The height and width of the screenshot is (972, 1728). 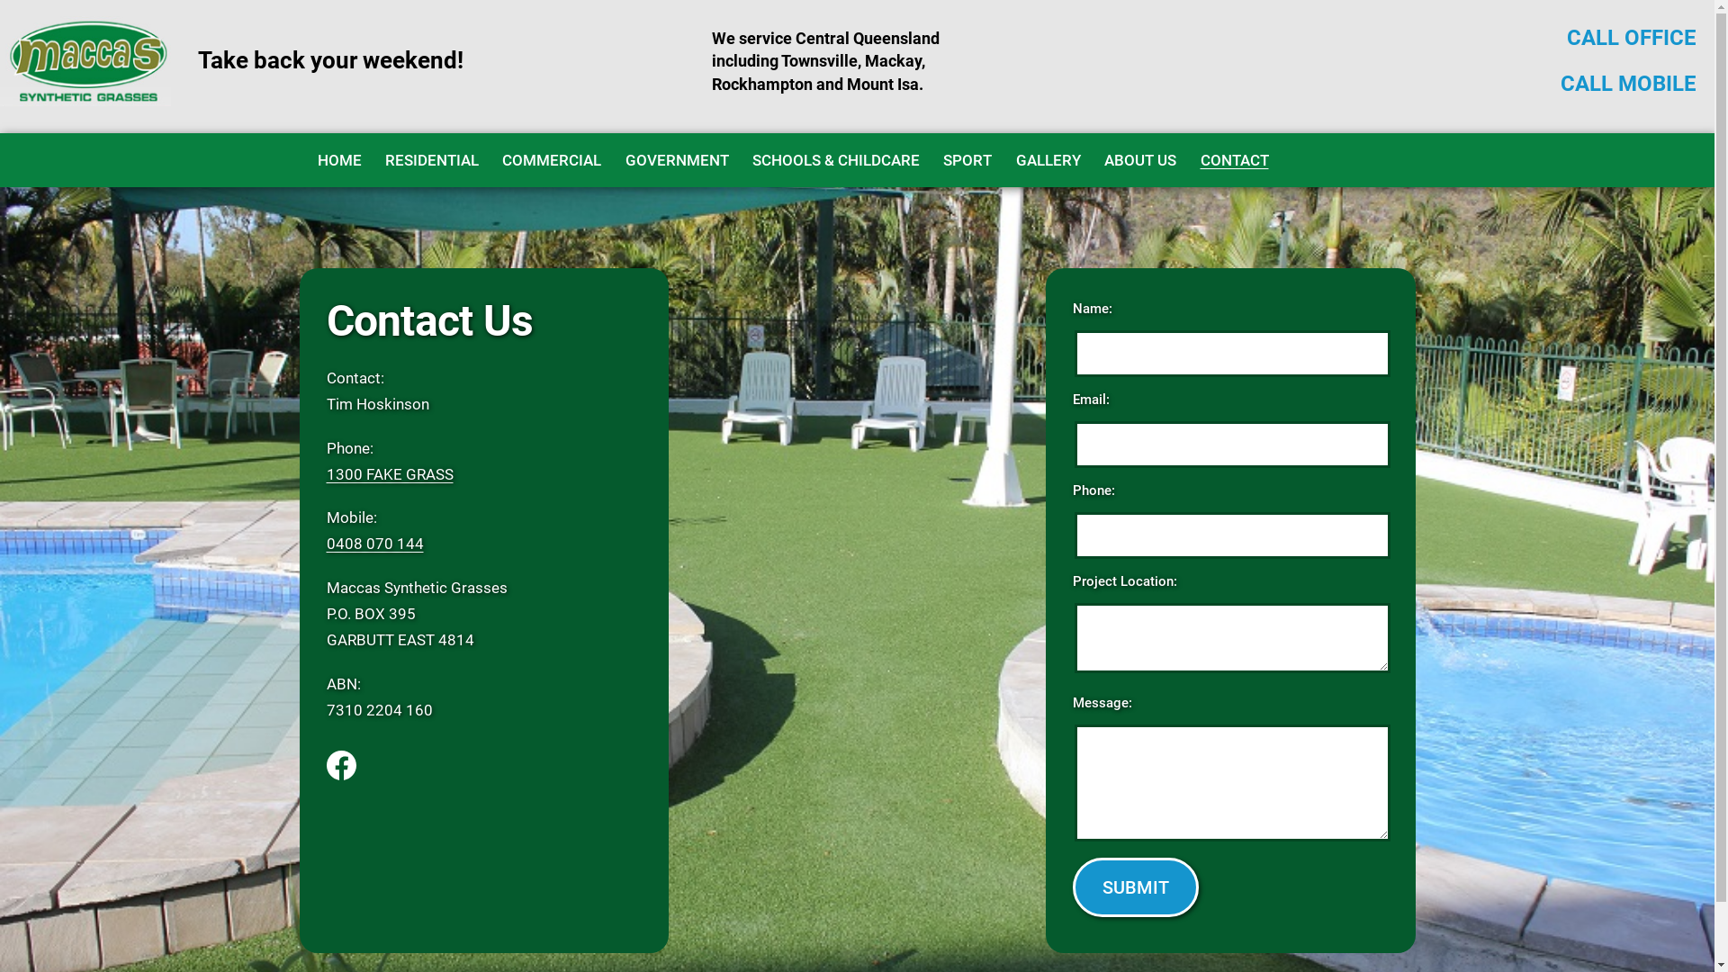 What do you see at coordinates (389, 474) in the screenshot?
I see `1300 FAKE GRASS` at bounding box center [389, 474].